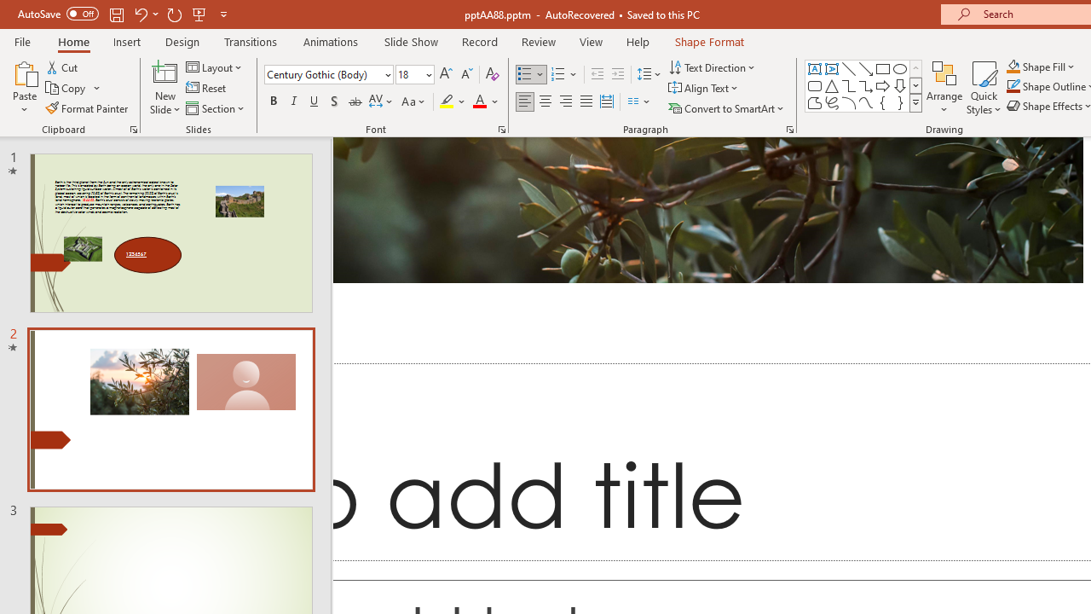  Describe the element at coordinates (525, 75) in the screenshot. I see `Bullets` at that location.